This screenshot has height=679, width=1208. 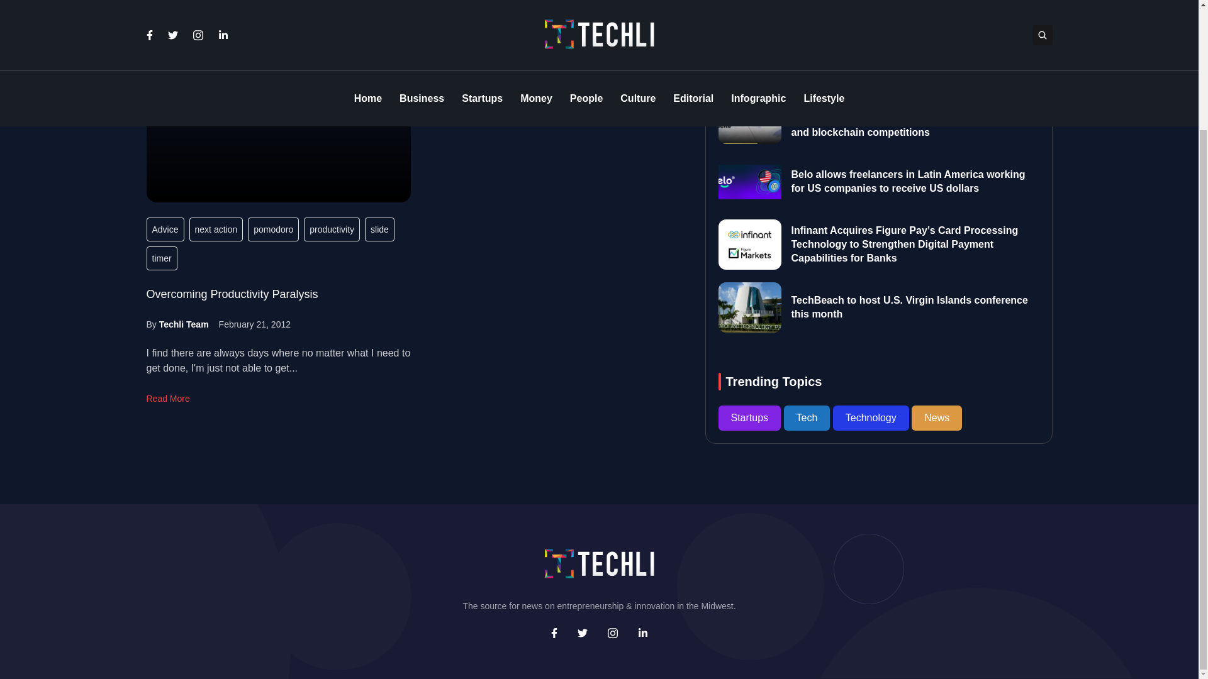 I want to click on pomodoro, so click(x=273, y=229).